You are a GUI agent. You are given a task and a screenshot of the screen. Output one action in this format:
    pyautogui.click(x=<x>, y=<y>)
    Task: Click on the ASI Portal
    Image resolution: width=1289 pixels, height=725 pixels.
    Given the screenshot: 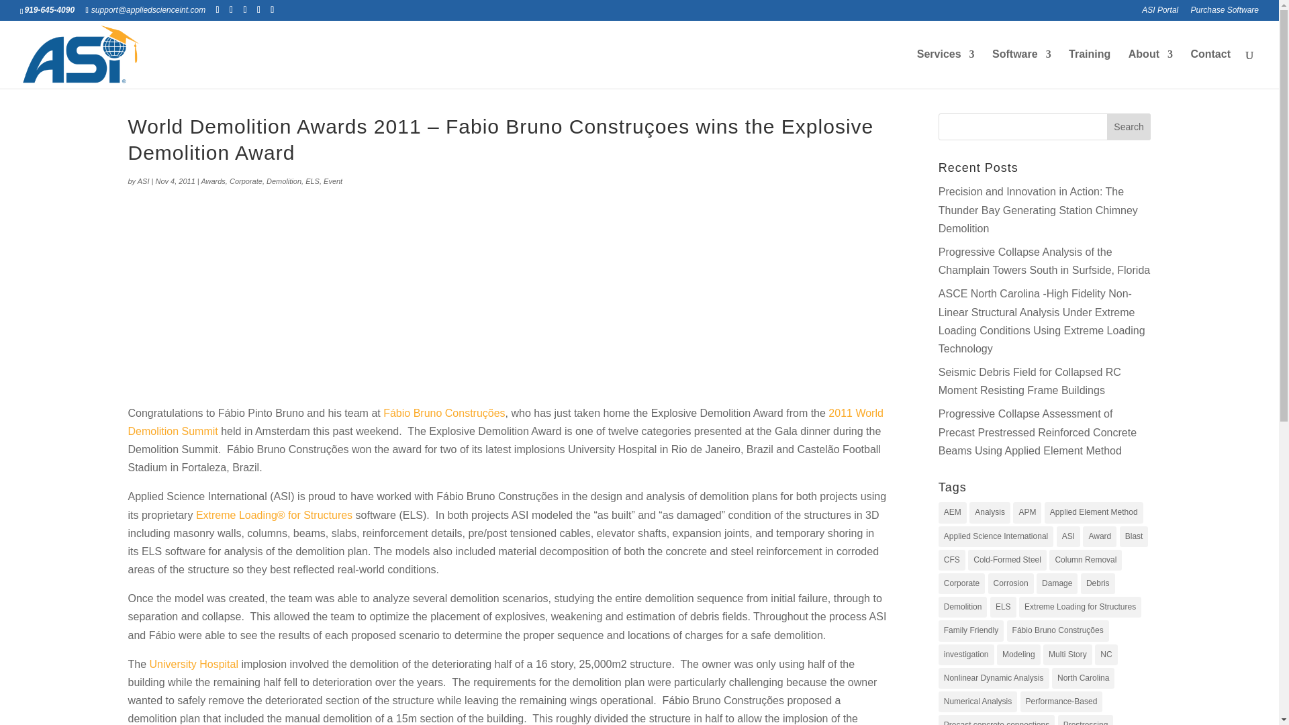 What is the action you would take?
    pyautogui.click(x=1160, y=13)
    